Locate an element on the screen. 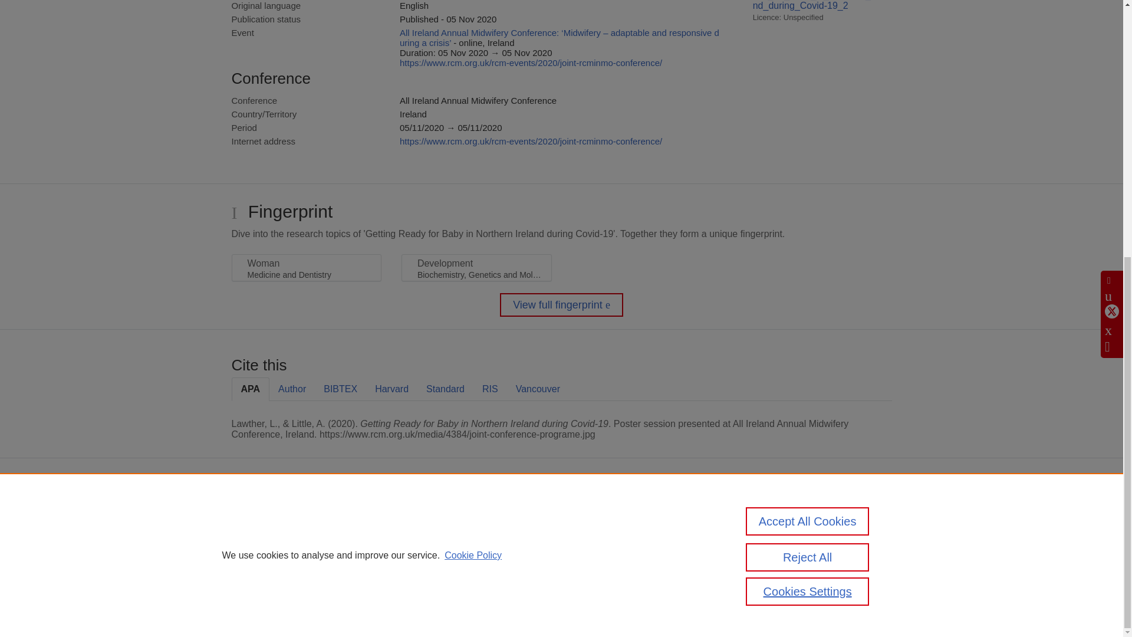  Scopus is located at coordinates (383, 517).